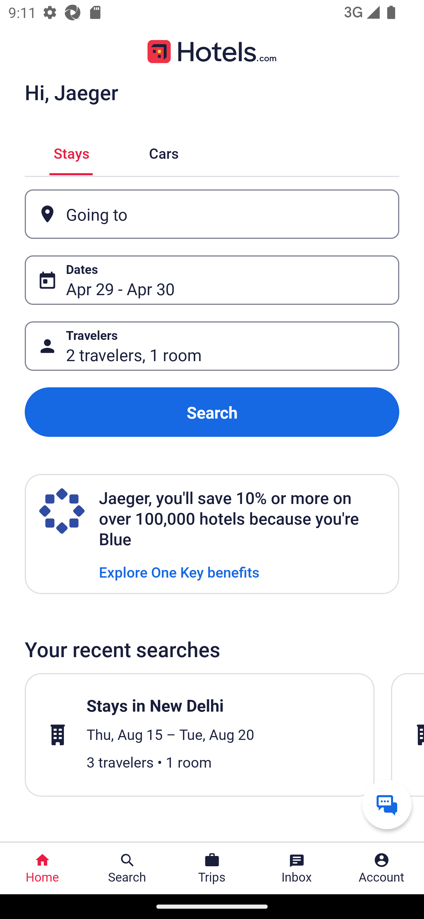 This screenshot has width=424, height=919. What do you see at coordinates (297, 868) in the screenshot?
I see `Inbox Inbox Button` at bounding box center [297, 868].